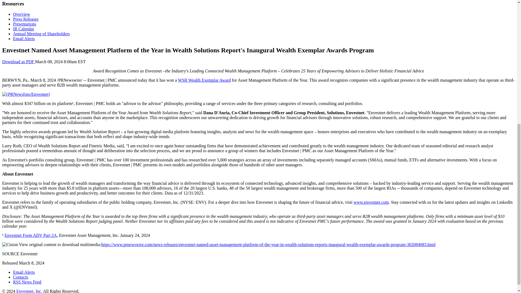 Image resolution: width=521 pixels, height=293 pixels. Describe the element at coordinates (26, 19) in the screenshot. I see `Press Releases` at that location.